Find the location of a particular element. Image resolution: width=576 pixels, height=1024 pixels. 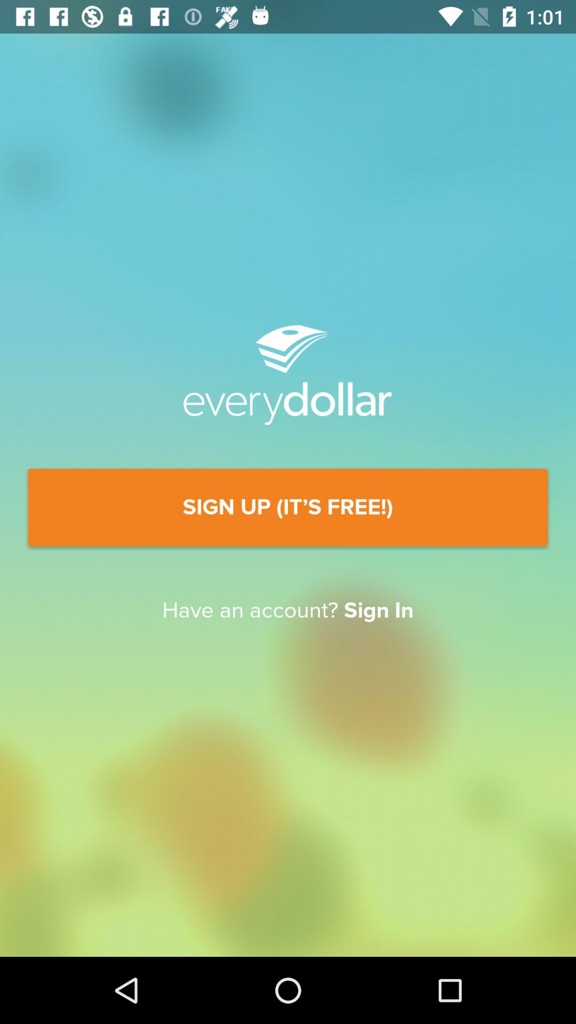

turn on the sign up it item is located at coordinates (288, 508).